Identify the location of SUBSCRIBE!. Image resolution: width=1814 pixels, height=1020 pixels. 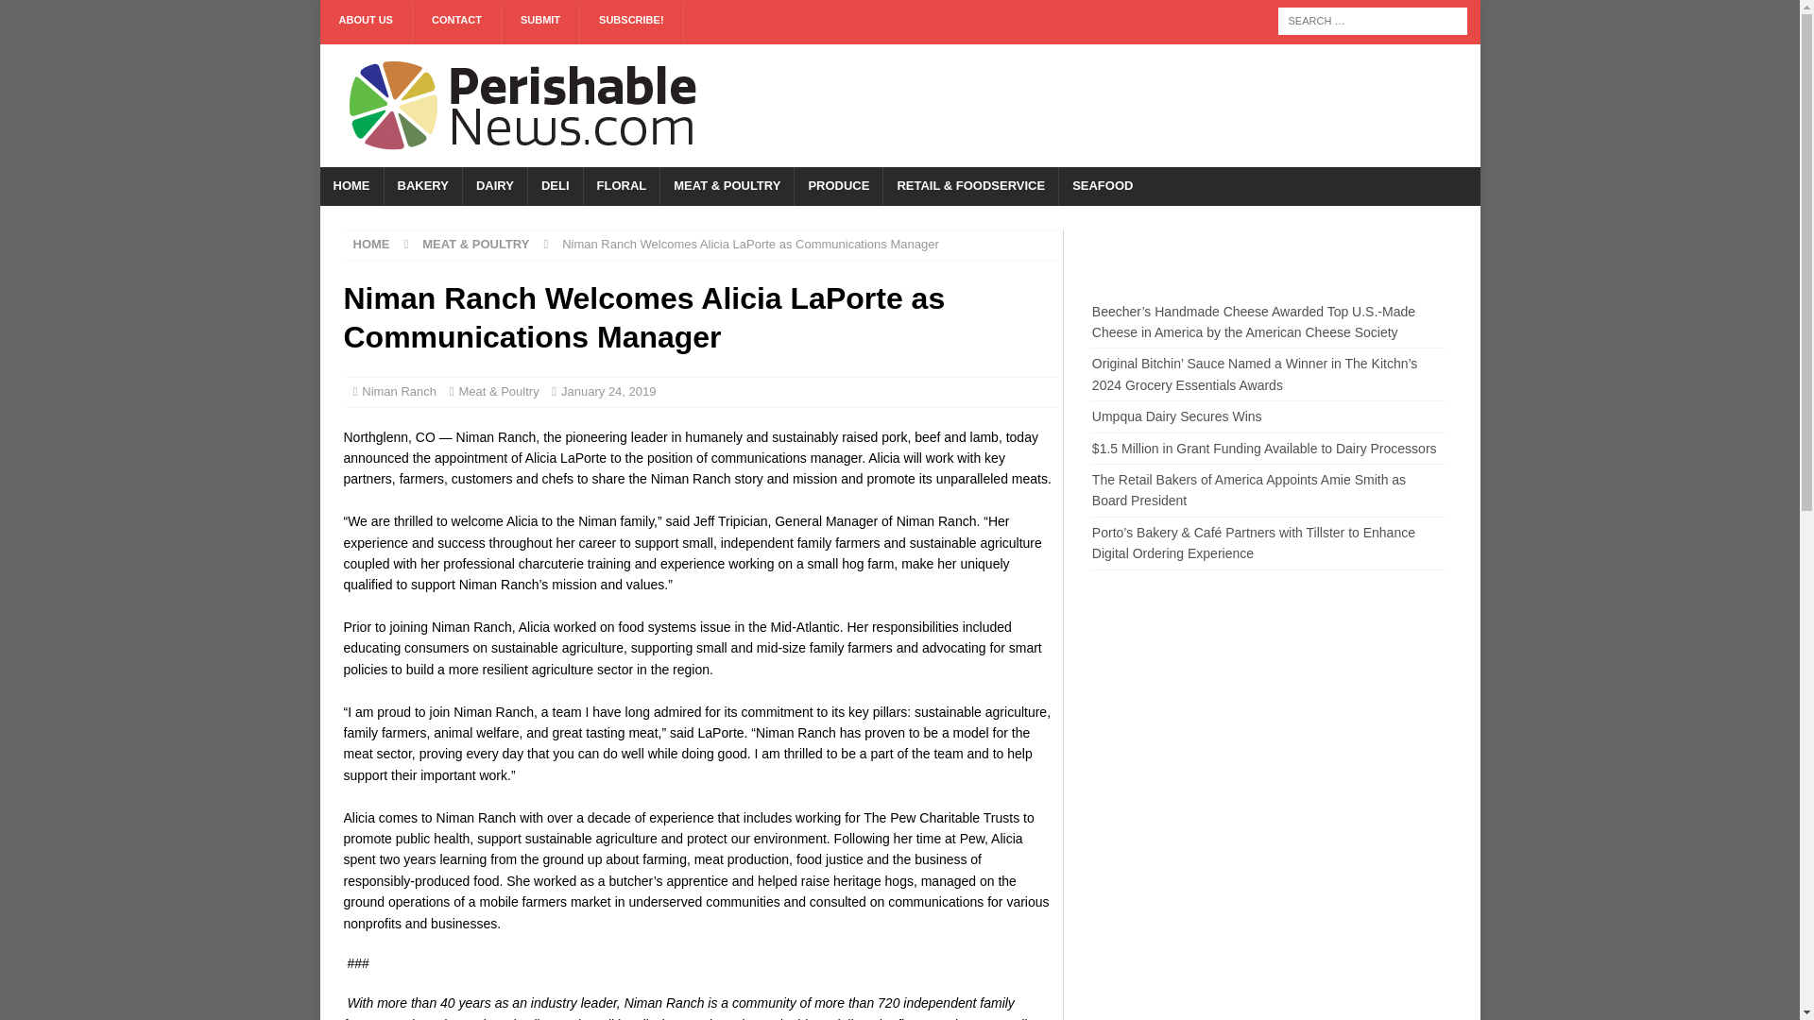
(631, 25).